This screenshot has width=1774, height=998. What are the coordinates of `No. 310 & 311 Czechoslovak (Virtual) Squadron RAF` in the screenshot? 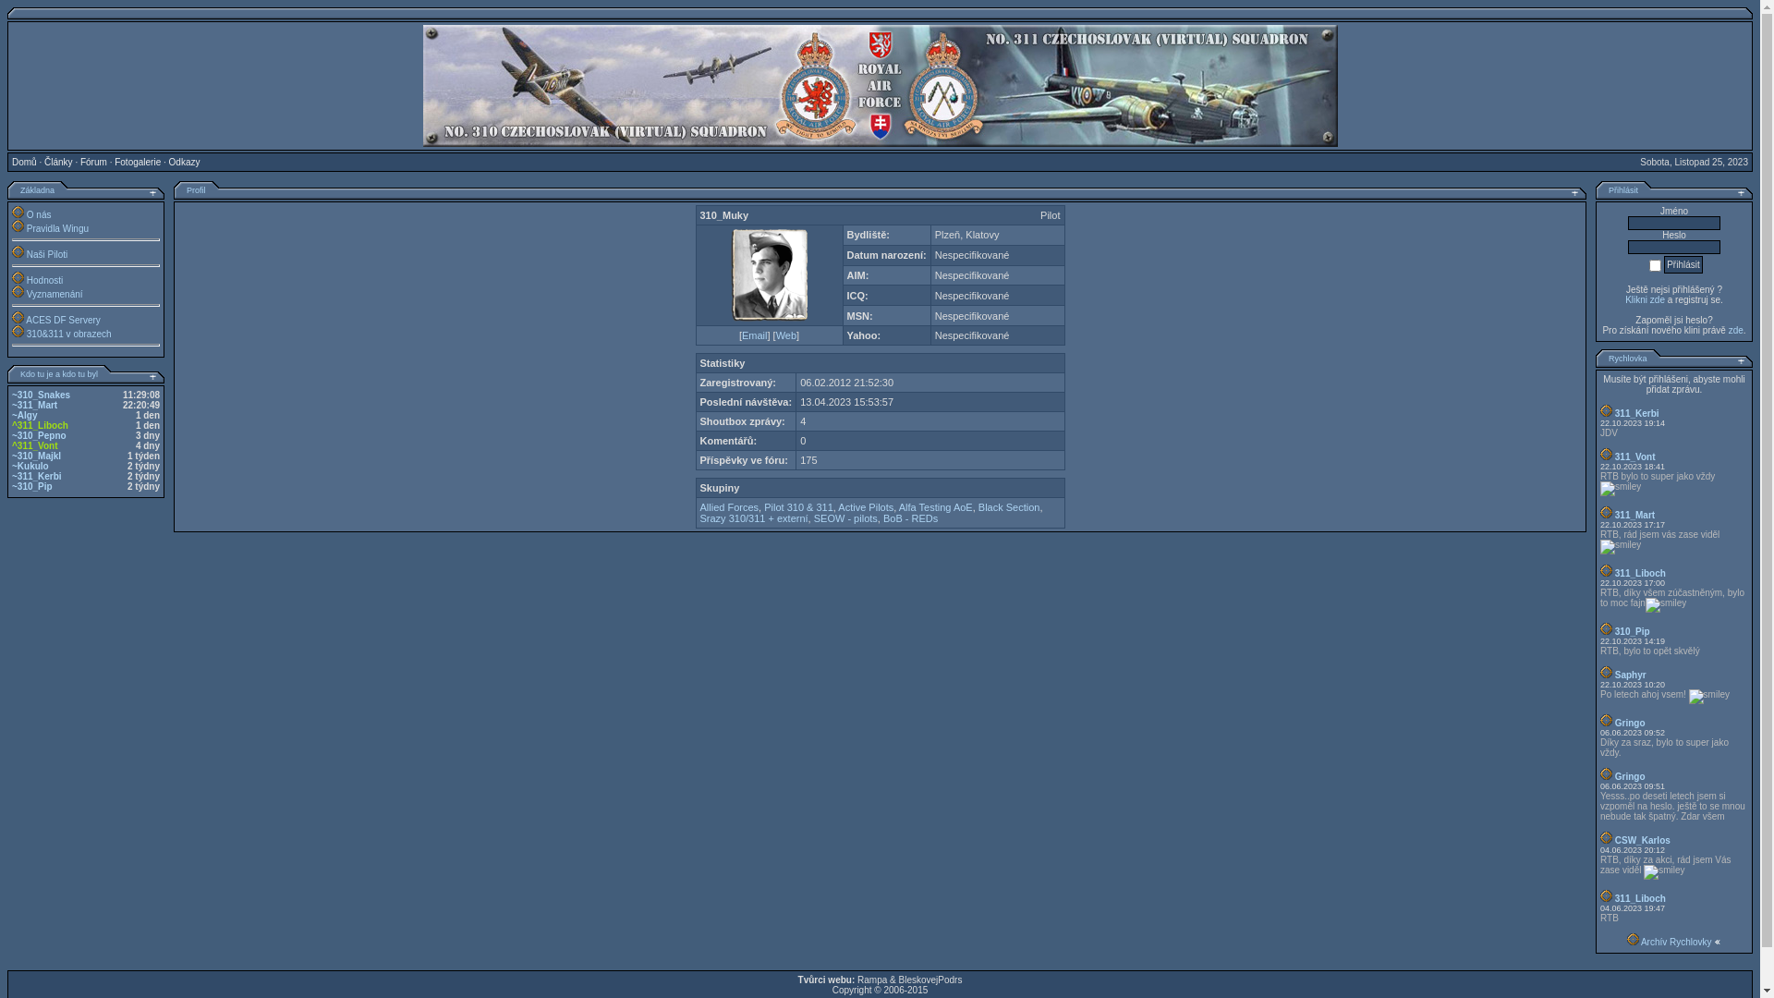 It's located at (881, 86).